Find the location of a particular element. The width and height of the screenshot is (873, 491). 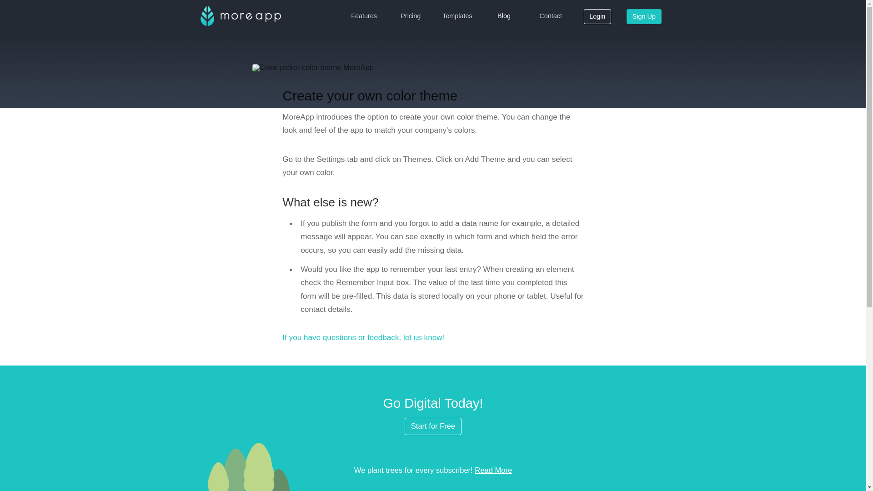

Read More is located at coordinates (493, 470).